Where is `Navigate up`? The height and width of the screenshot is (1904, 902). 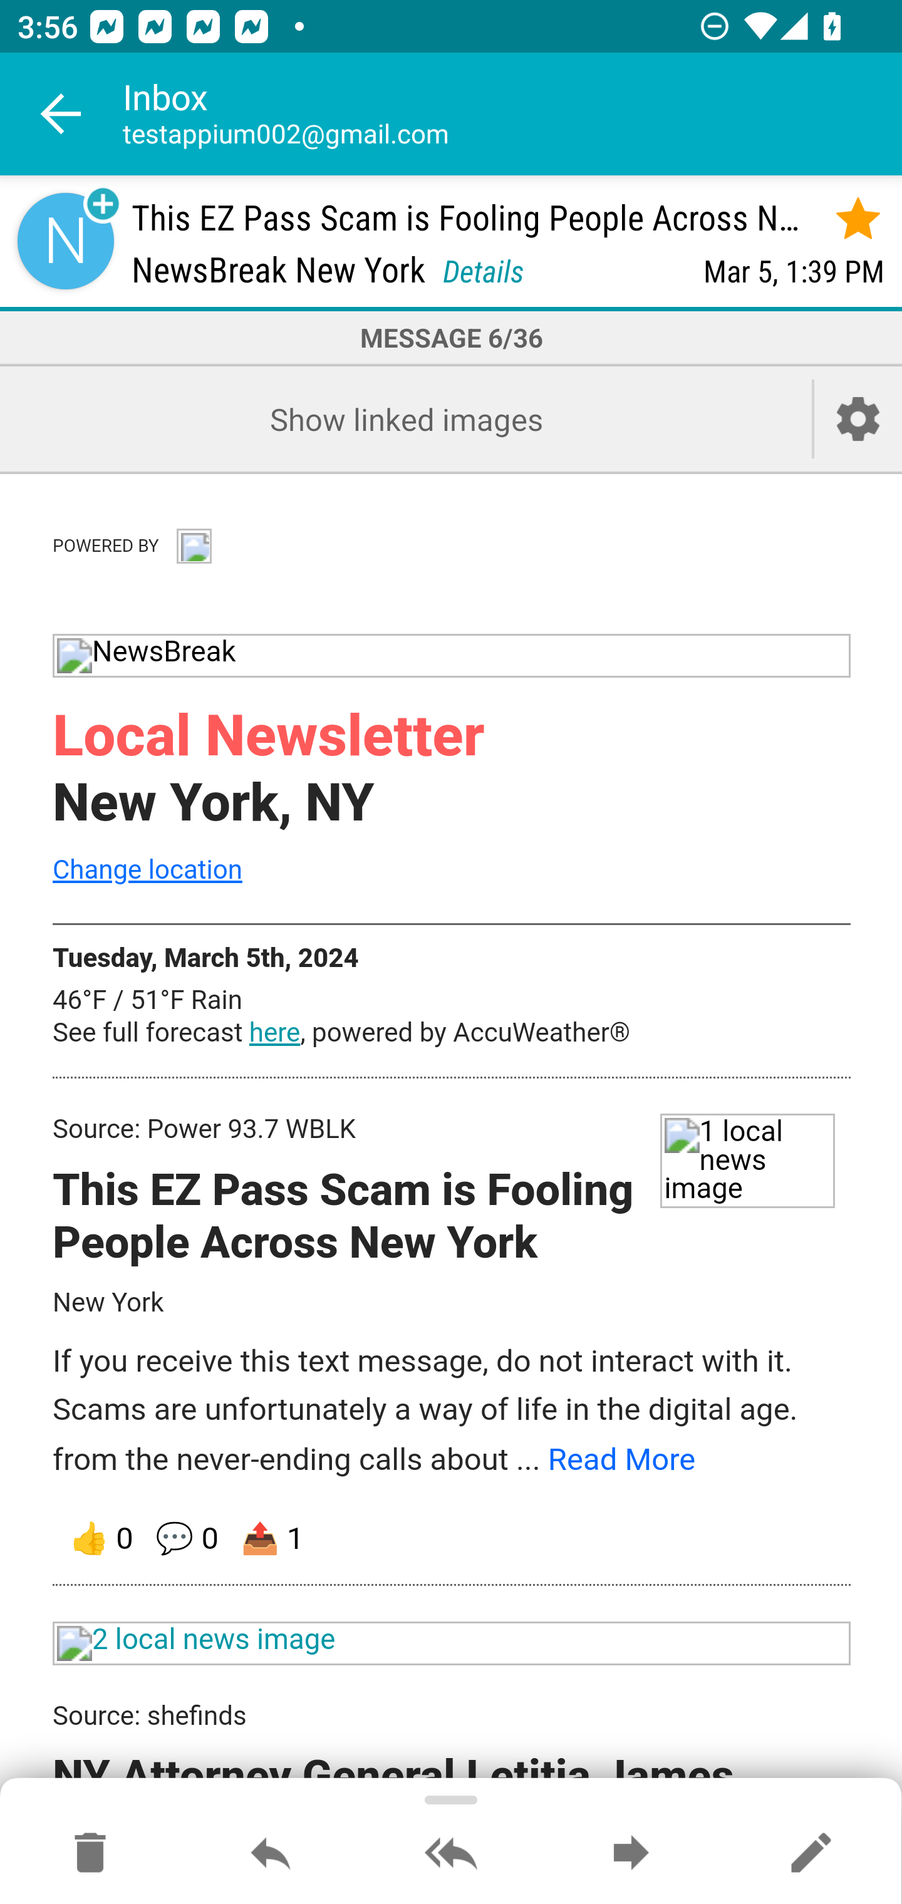
Navigate up is located at coordinates (61, 114).